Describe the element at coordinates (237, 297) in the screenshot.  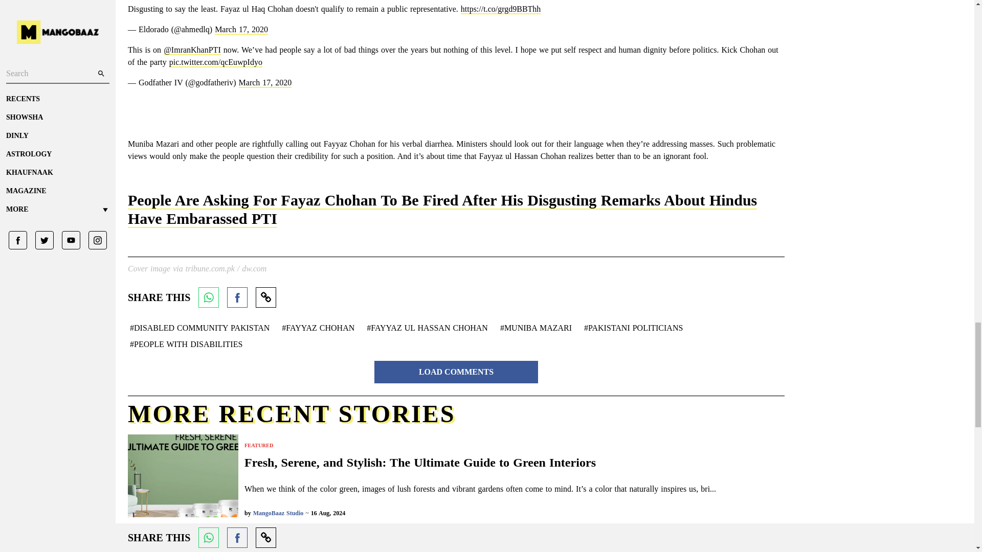
I see `Facebook` at that location.